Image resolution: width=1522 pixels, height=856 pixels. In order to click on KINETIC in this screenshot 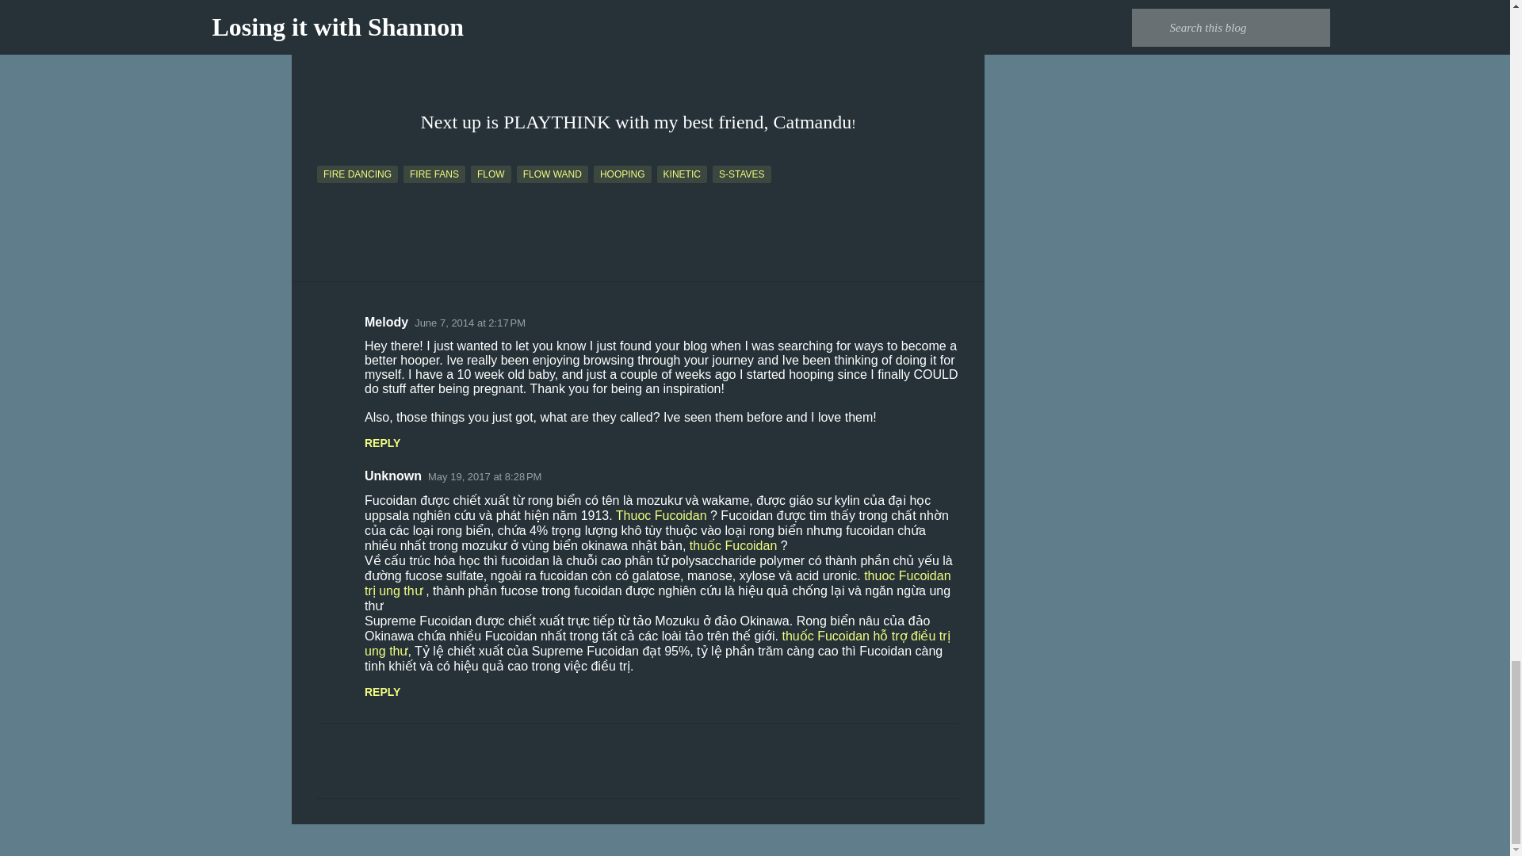, I will do `click(682, 174)`.